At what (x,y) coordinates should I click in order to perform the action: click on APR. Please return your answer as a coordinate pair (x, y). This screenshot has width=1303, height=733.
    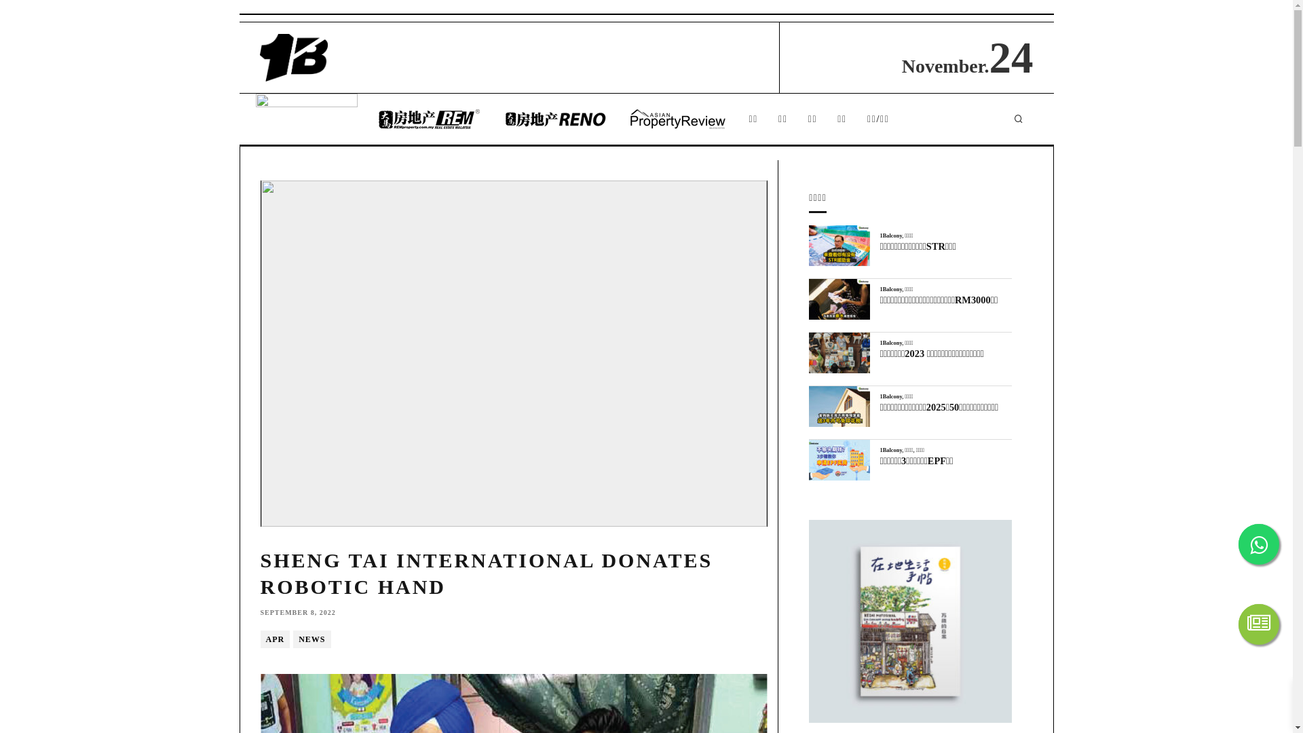
    Looking at the image, I should click on (276, 639).